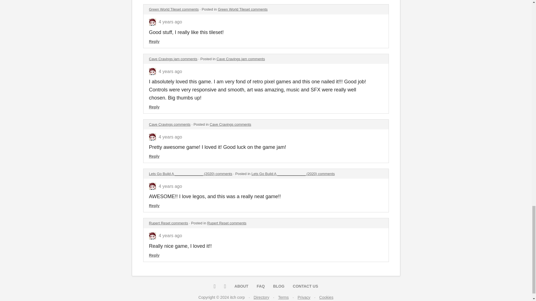  Describe the element at coordinates (170, 137) in the screenshot. I see `2020-04-10 05:38:50` at that location.